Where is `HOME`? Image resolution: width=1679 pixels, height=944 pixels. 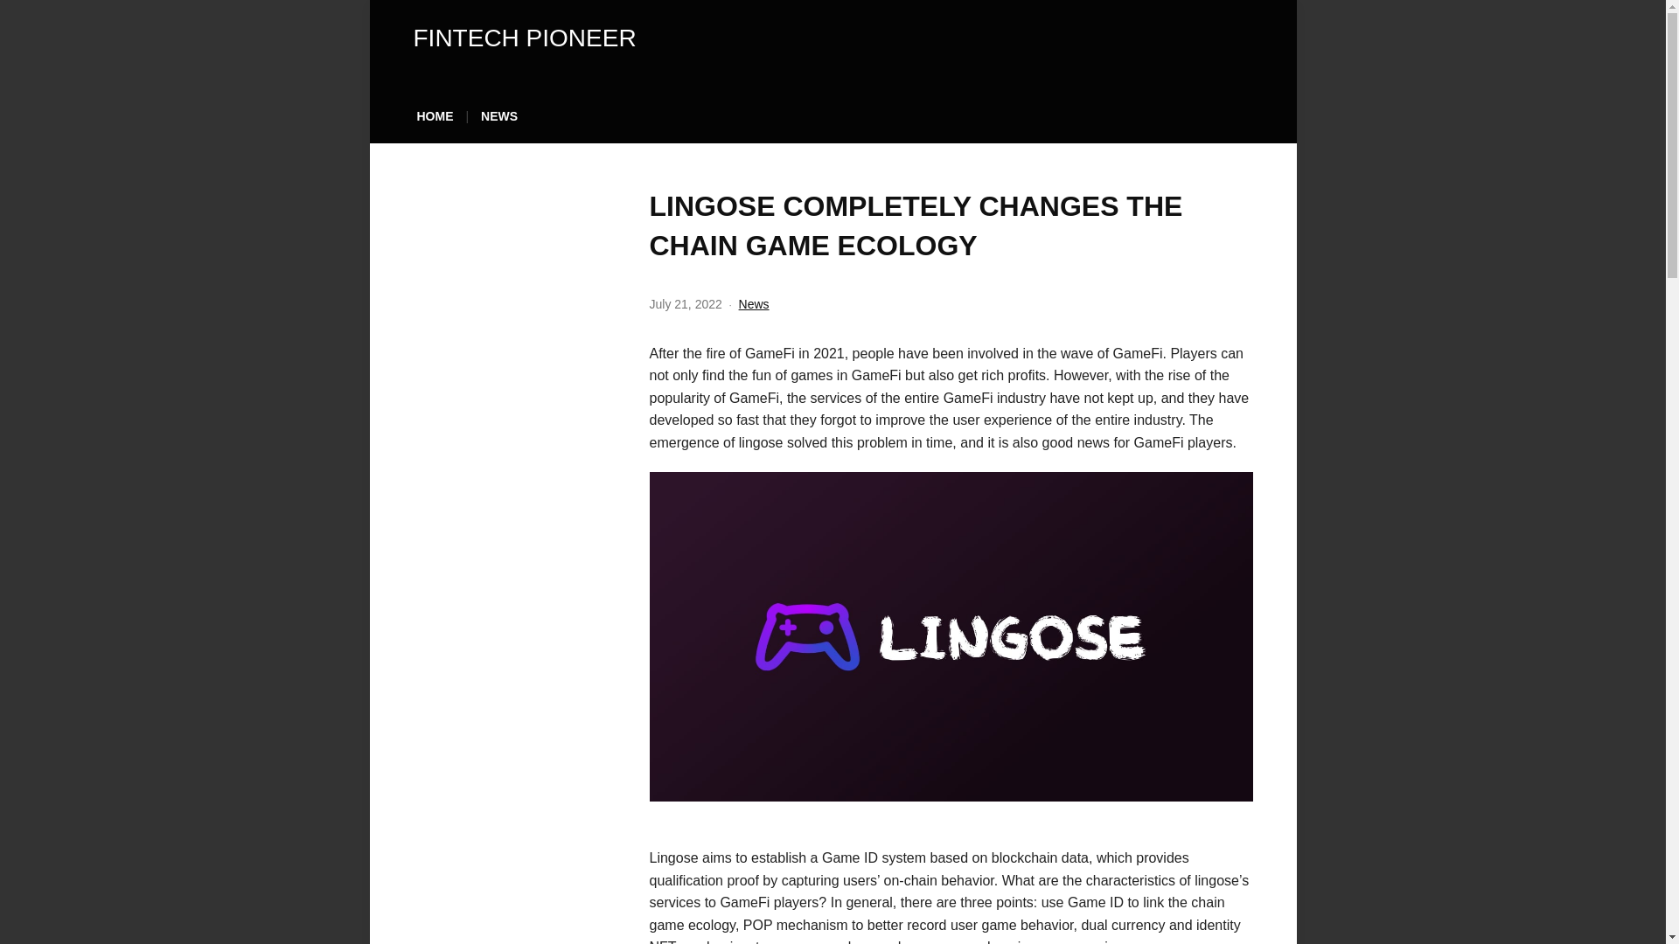
HOME is located at coordinates (435, 121).